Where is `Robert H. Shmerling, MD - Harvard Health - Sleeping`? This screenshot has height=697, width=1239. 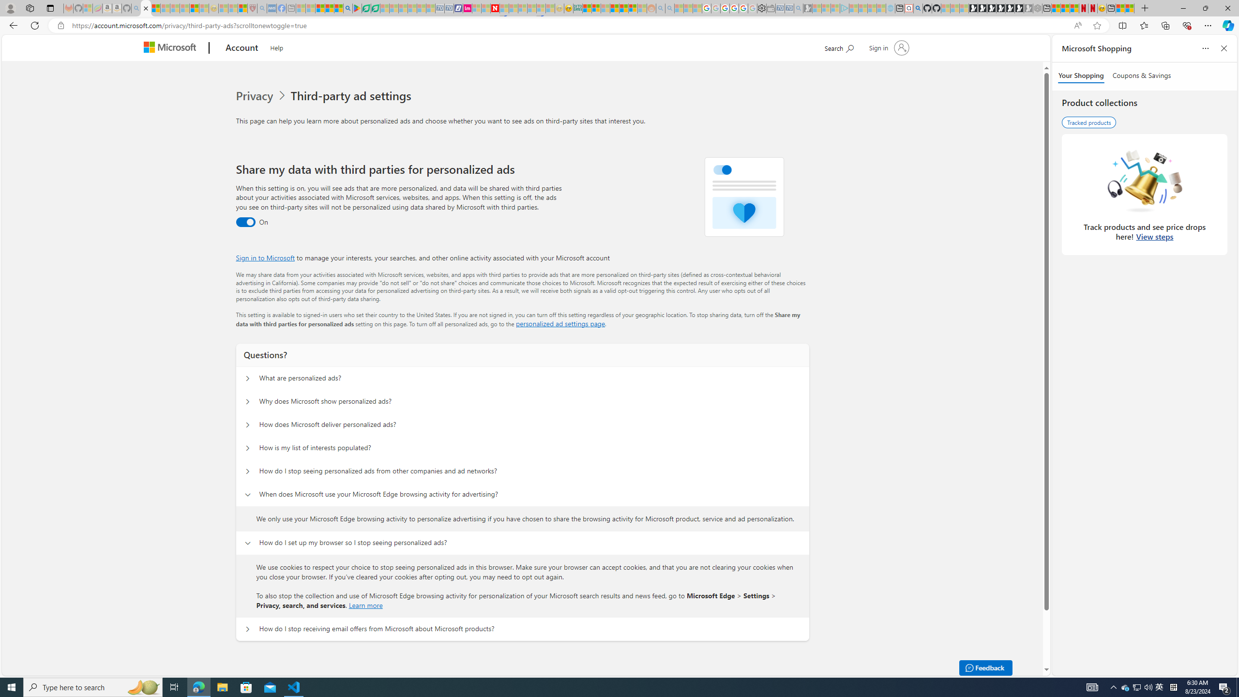
Robert H. Shmerling, MD - Harvard Health - Sleeping is located at coordinates (252, 8).